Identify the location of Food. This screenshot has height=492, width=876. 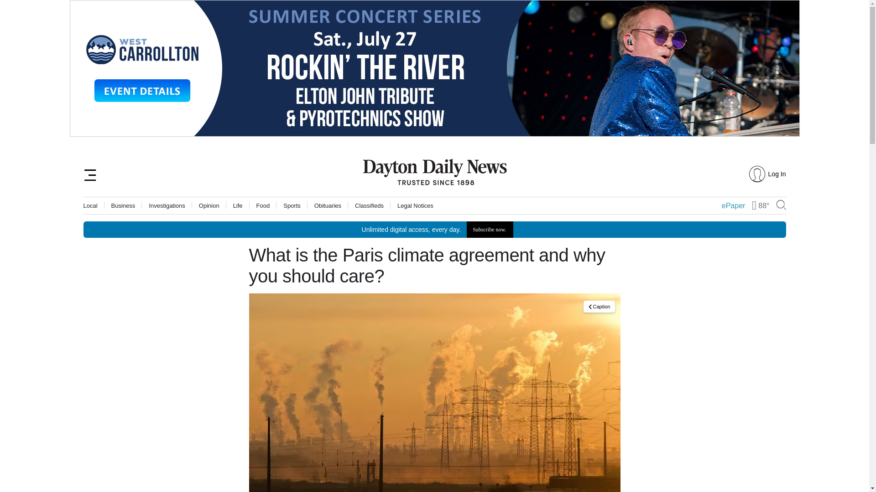
(434, 230).